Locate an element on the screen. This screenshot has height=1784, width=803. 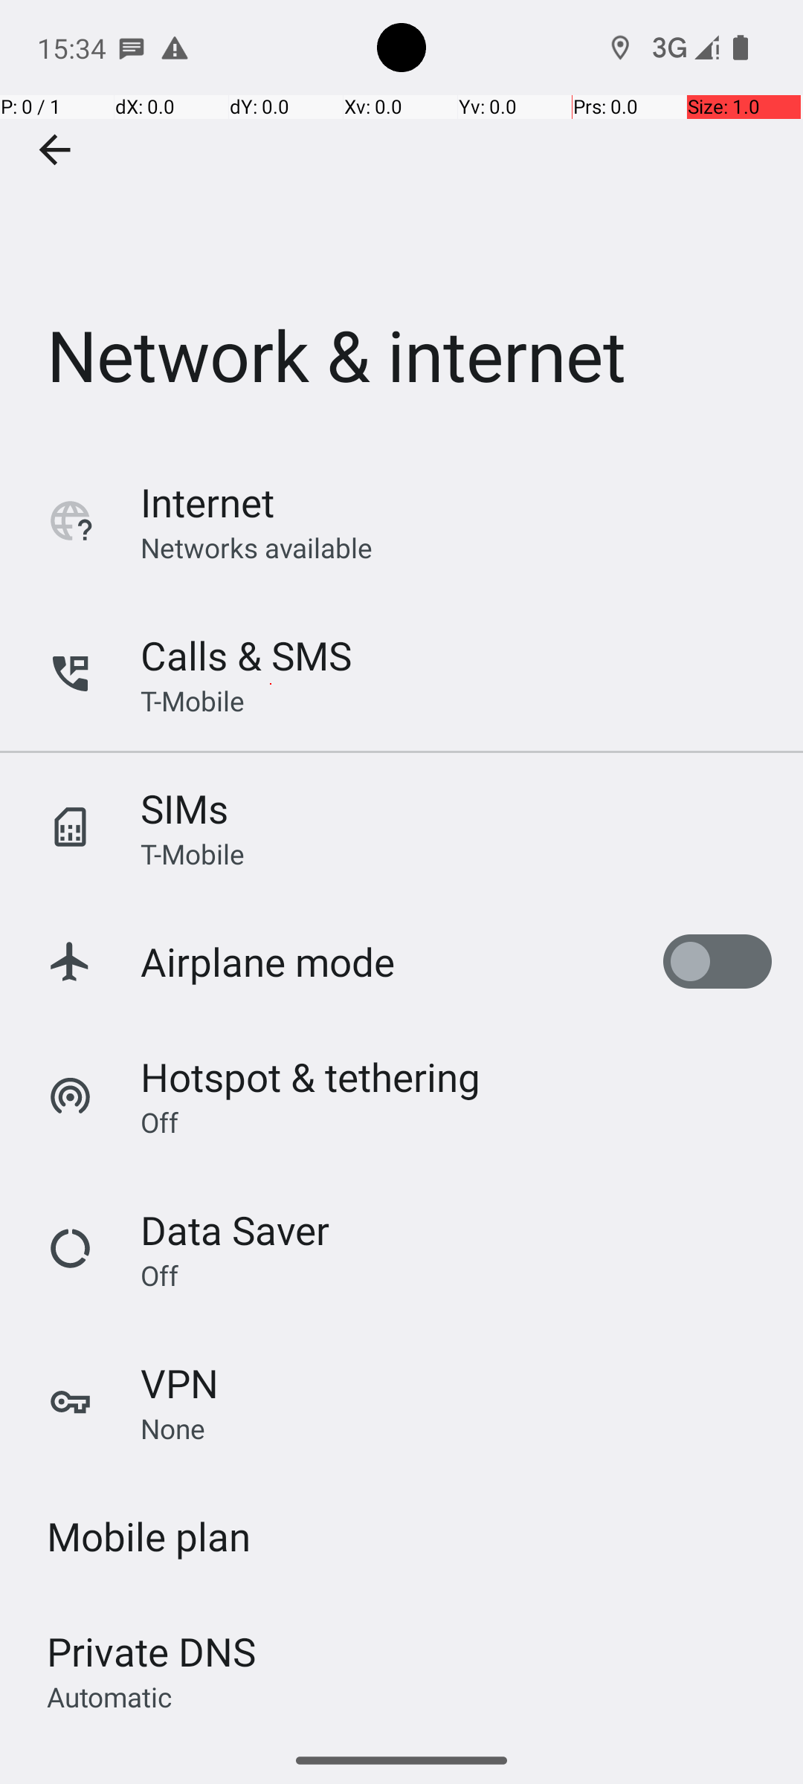
VPN is located at coordinates (180, 1383).